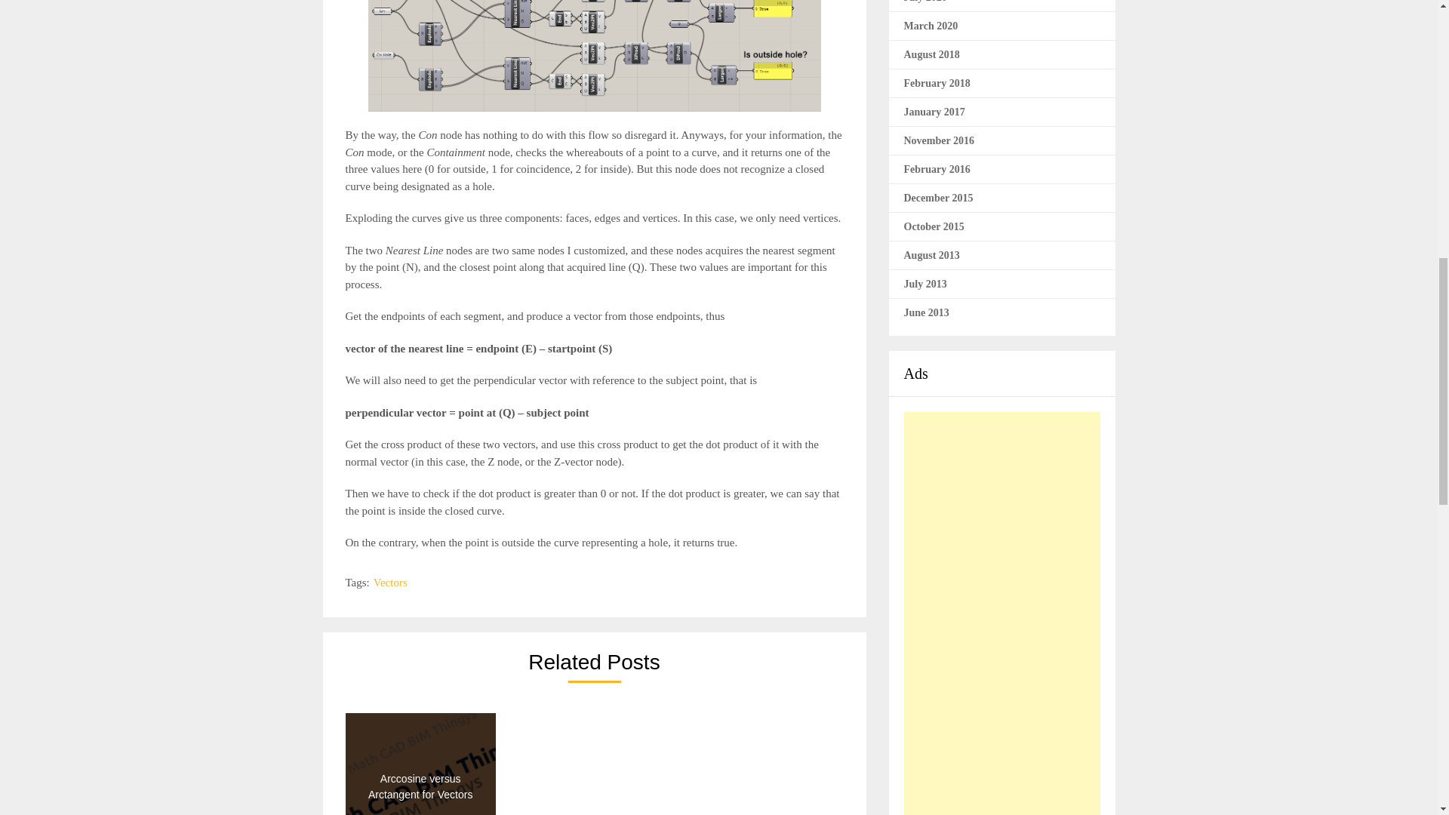 The image size is (1449, 815). What do you see at coordinates (939, 196) in the screenshot?
I see `December 2015` at bounding box center [939, 196].